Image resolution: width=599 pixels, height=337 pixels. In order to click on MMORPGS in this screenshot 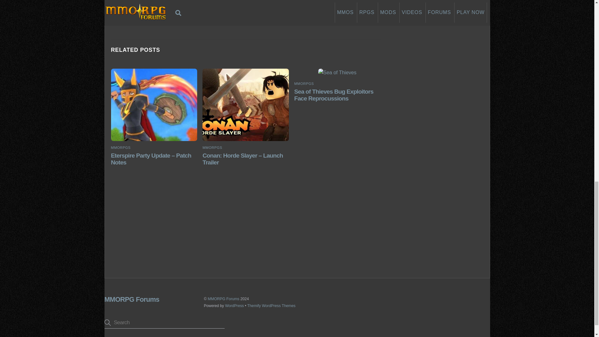, I will do `click(120, 147)`.